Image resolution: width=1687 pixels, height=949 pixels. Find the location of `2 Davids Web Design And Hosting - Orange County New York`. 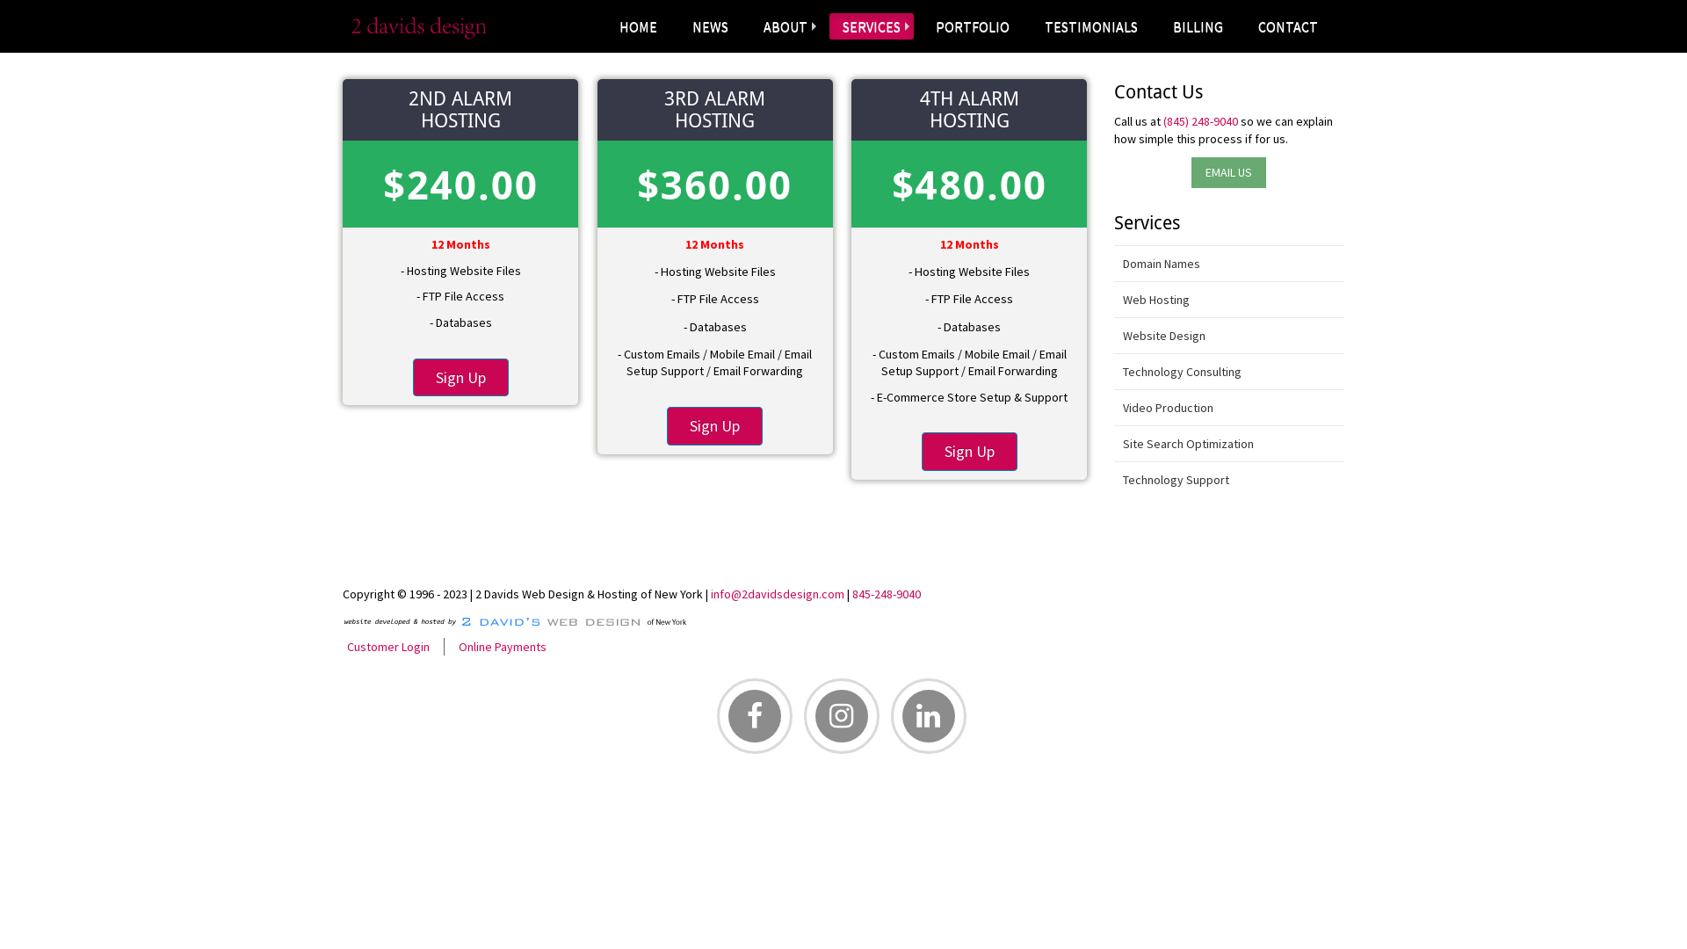

2 Davids Web Design And Hosting - Orange County New York is located at coordinates (415, 26).